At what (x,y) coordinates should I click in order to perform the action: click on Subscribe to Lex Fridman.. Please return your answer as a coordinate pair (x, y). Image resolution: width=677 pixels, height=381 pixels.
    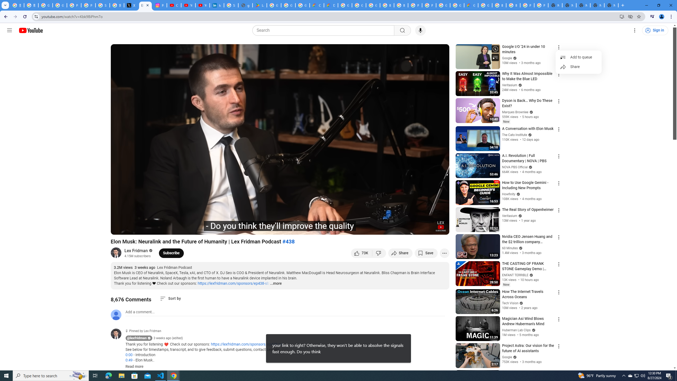
    Looking at the image, I should click on (171, 253).